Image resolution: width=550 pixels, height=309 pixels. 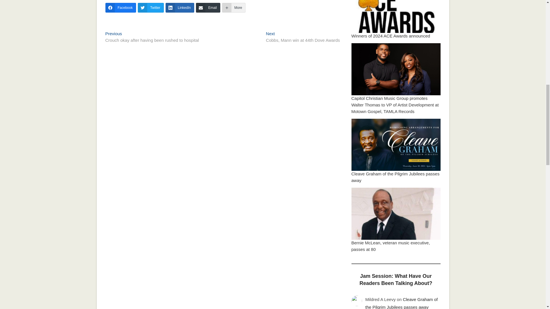 What do you see at coordinates (151, 7) in the screenshot?
I see `Twitter` at bounding box center [151, 7].